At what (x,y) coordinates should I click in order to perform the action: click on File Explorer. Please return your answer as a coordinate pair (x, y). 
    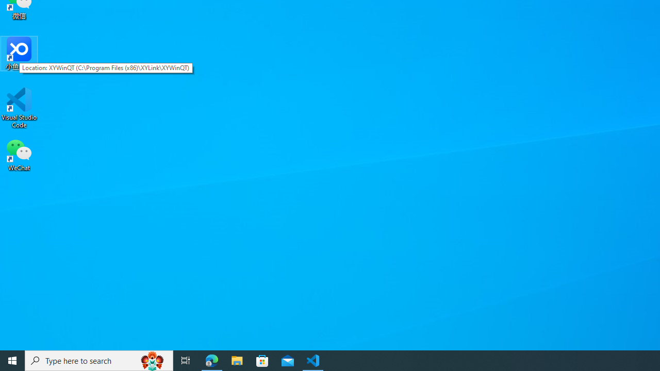
    Looking at the image, I should click on (237, 361).